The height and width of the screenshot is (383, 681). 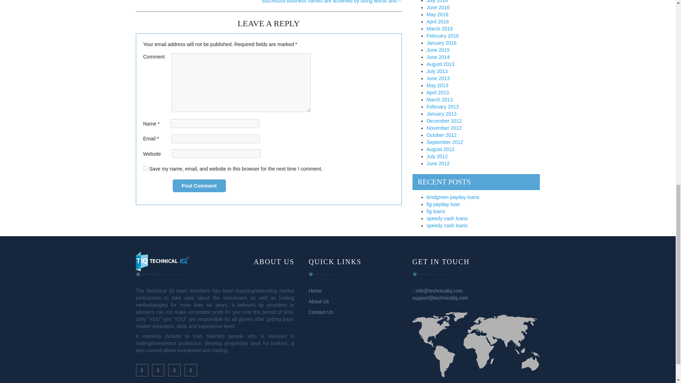 What do you see at coordinates (162, 261) in the screenshot?
I see `Technical IQ` at bounding box center [162, 261].